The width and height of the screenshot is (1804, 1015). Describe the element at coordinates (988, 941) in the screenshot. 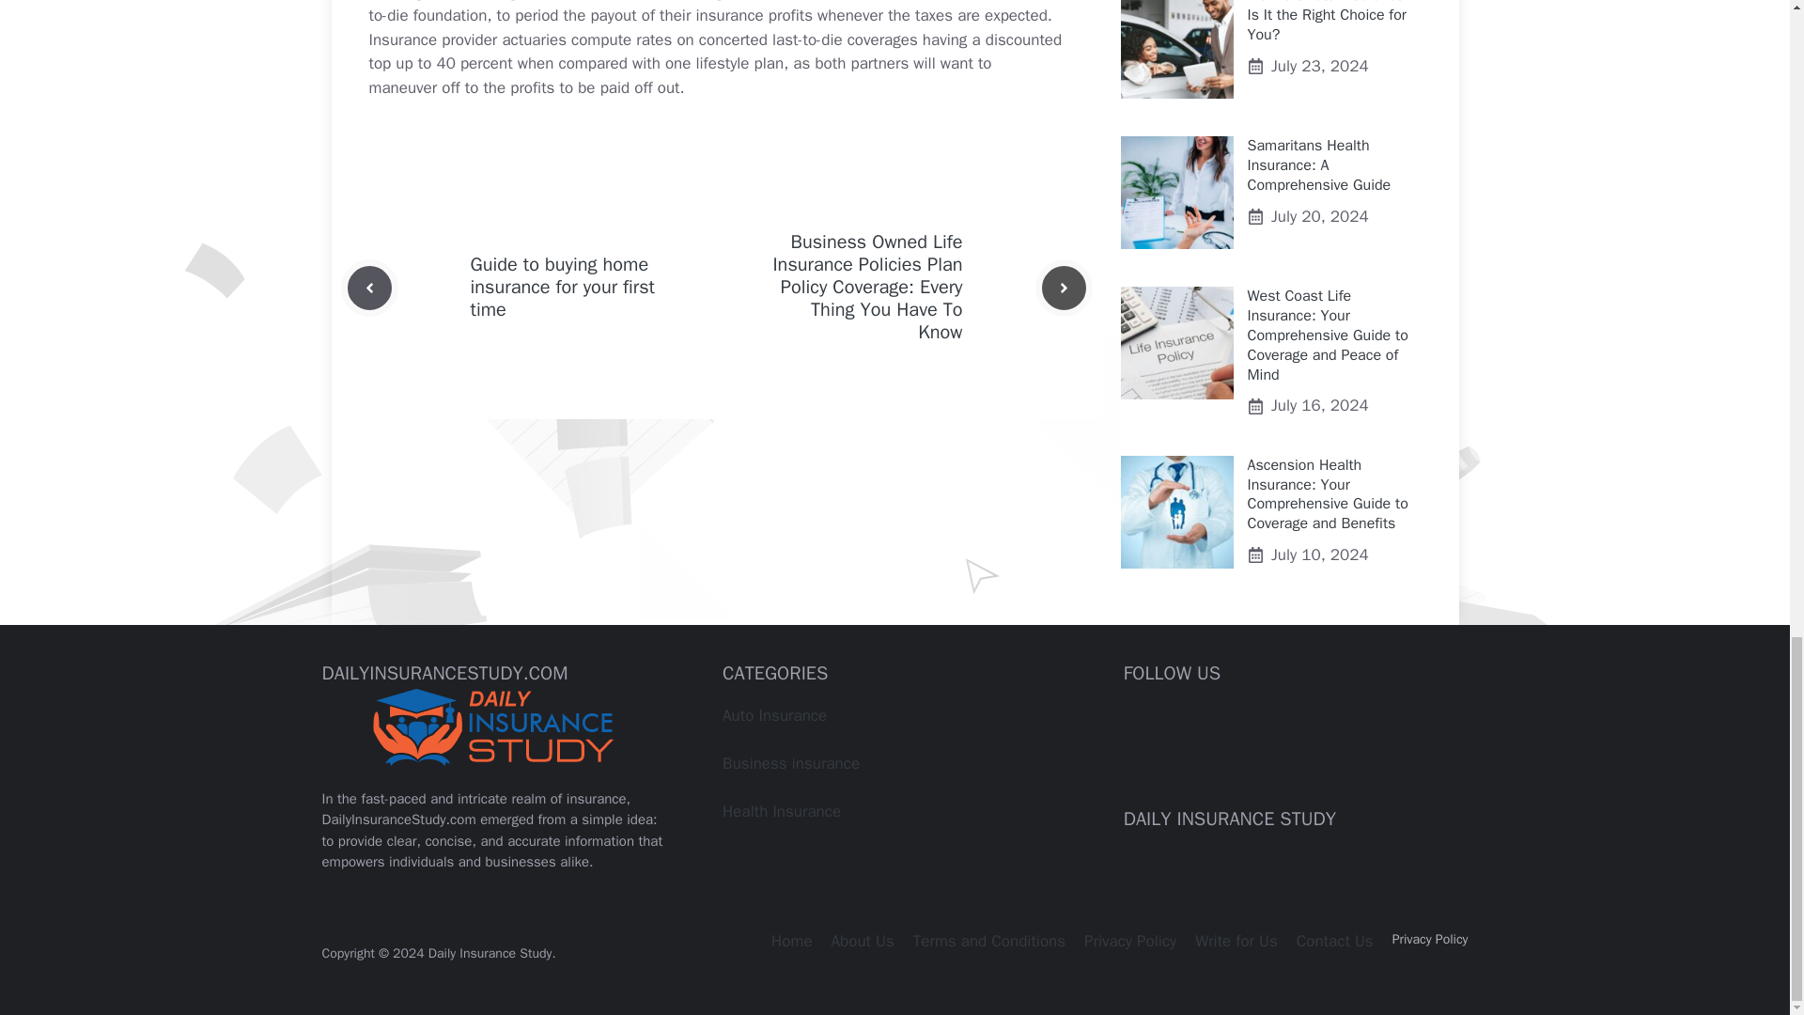

I see `Terms and Conditions` at that location.